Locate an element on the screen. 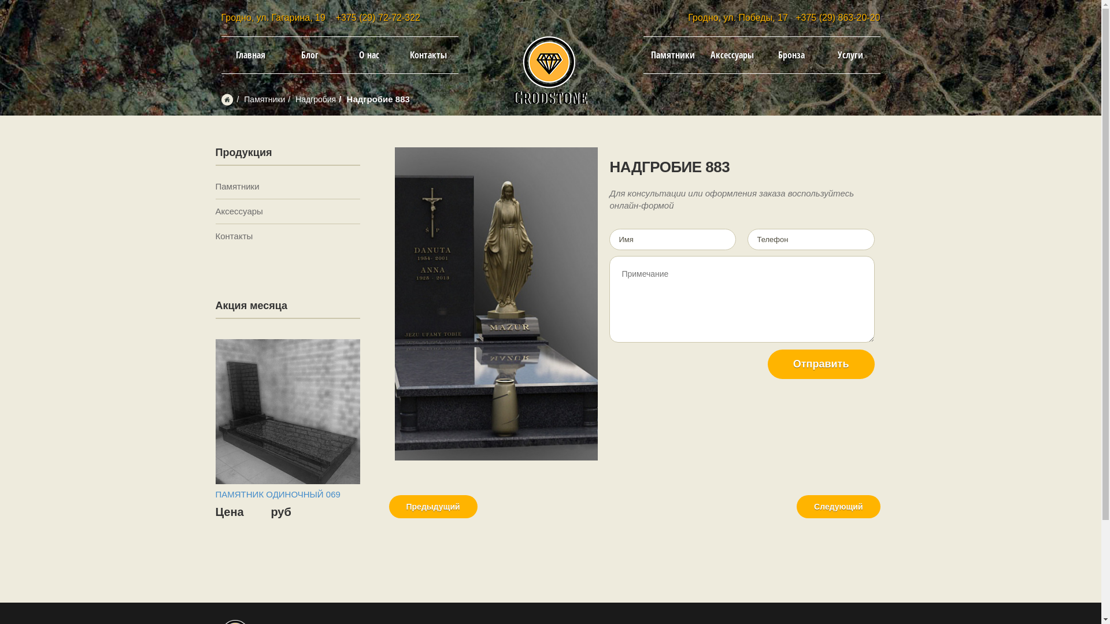  +375 (29) 863-20-20 is located at coordinates (838, 17).